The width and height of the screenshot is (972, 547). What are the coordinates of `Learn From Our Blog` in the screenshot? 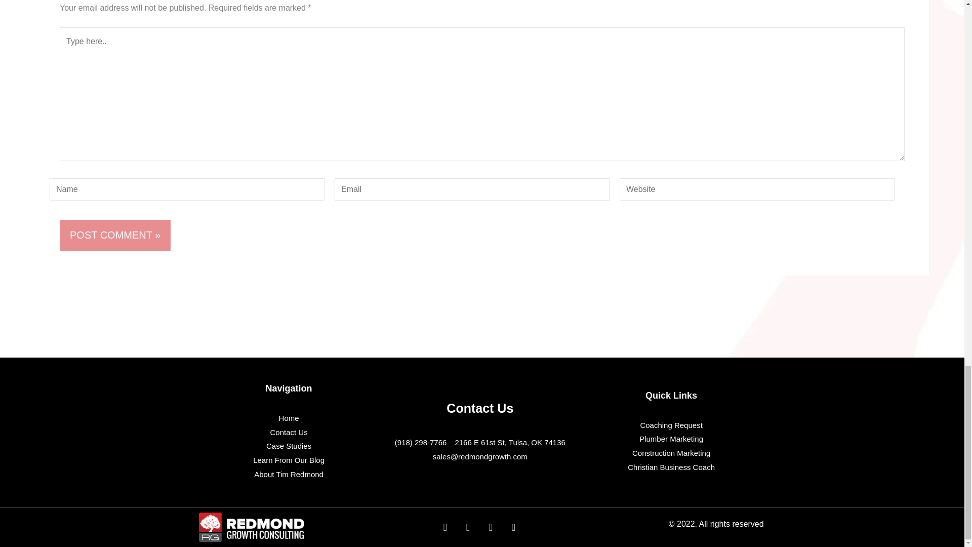 It's located at (289, 460).